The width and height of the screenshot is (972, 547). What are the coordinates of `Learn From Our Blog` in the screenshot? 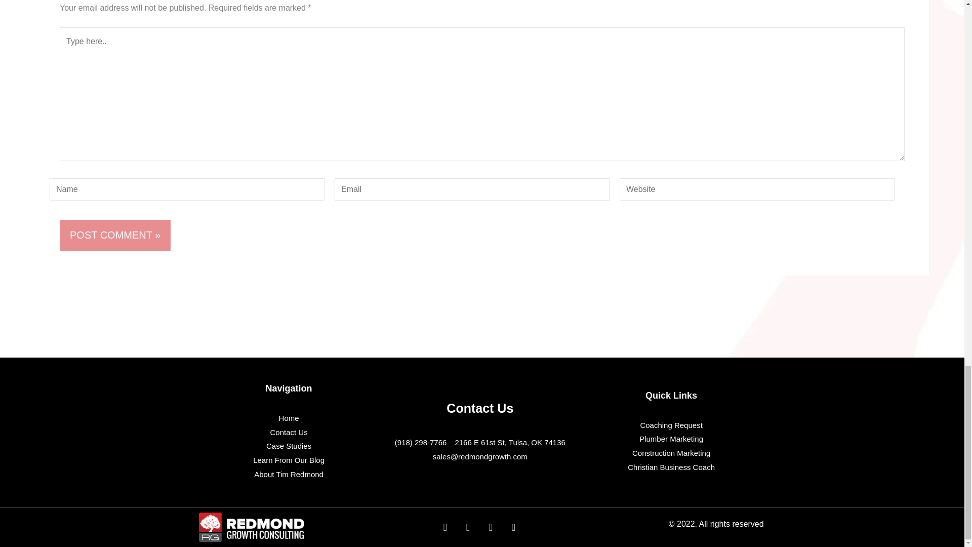 It's located at (289, 460).